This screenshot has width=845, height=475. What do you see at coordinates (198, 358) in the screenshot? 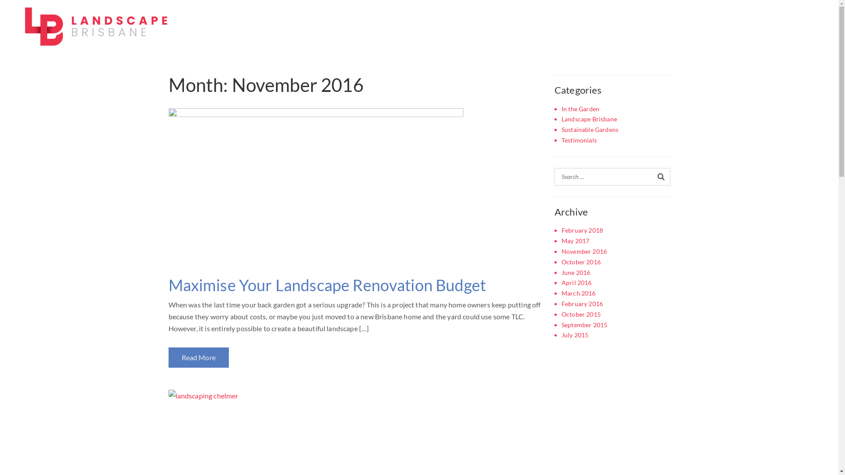
I see `Read More` at bounding box center [198, 358].